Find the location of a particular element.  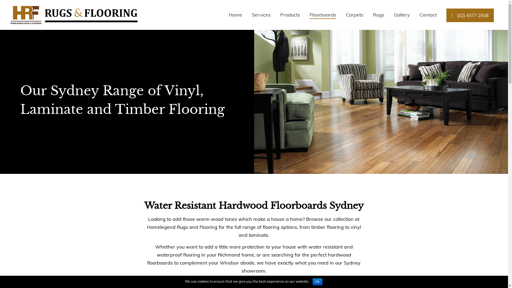

Carpets is located at coordinates (355, 15).